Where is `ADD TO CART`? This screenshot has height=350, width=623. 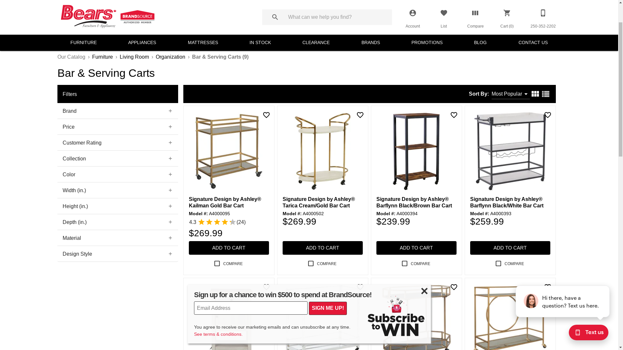 ADD TO CART is located at coordinates (417, 294).